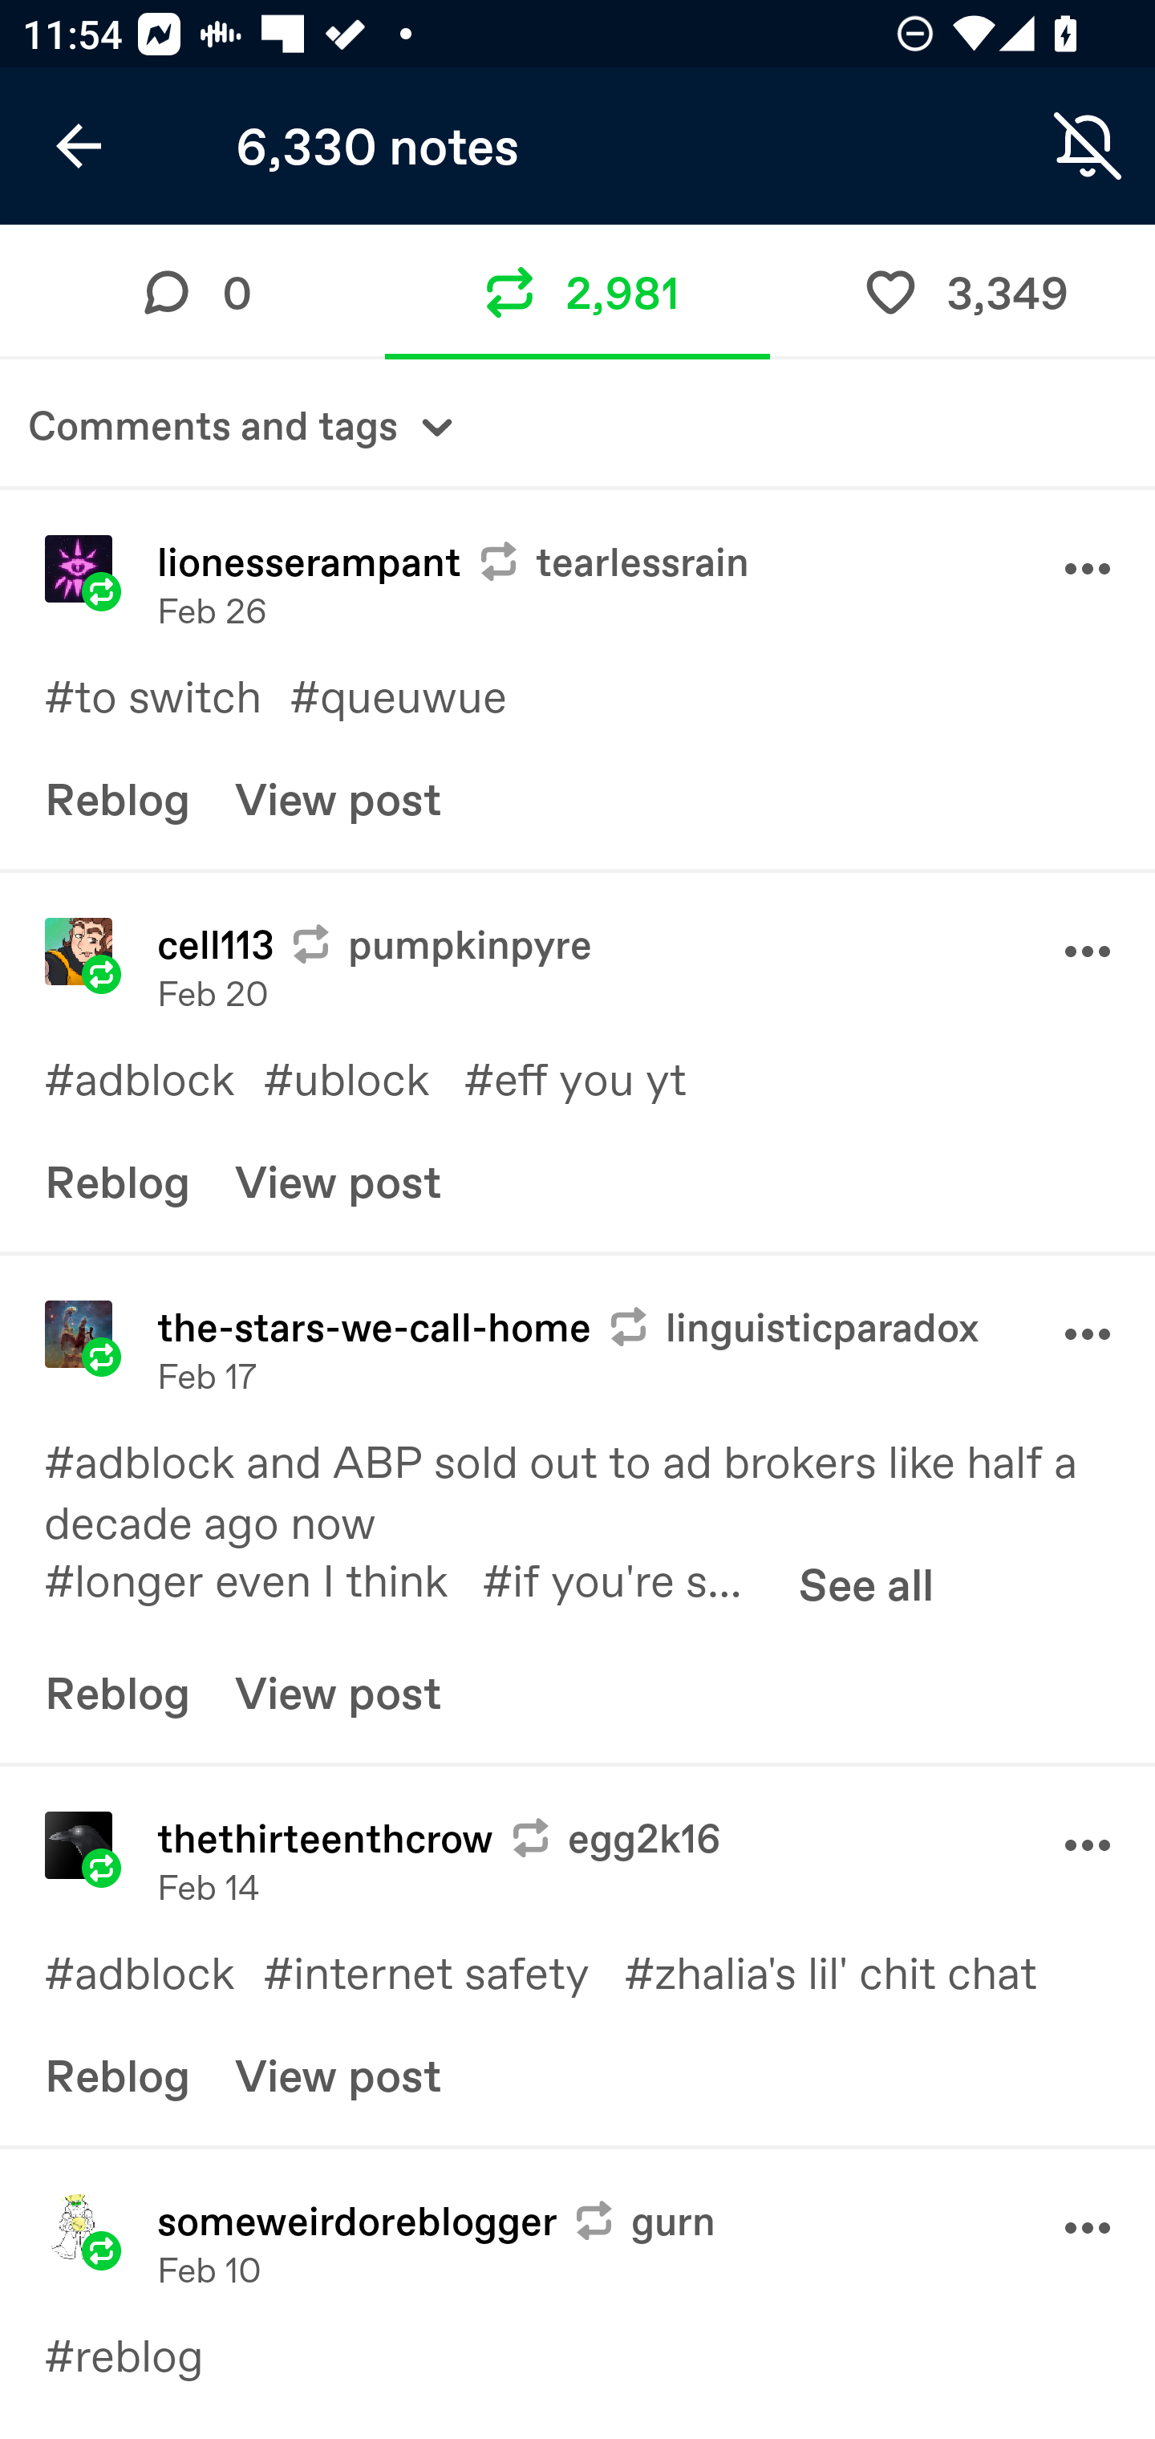 The image size is (1155, 2439). Describe the element at coordinates (613, 560) in the screenshot. I see `tearlessrain` at that location.